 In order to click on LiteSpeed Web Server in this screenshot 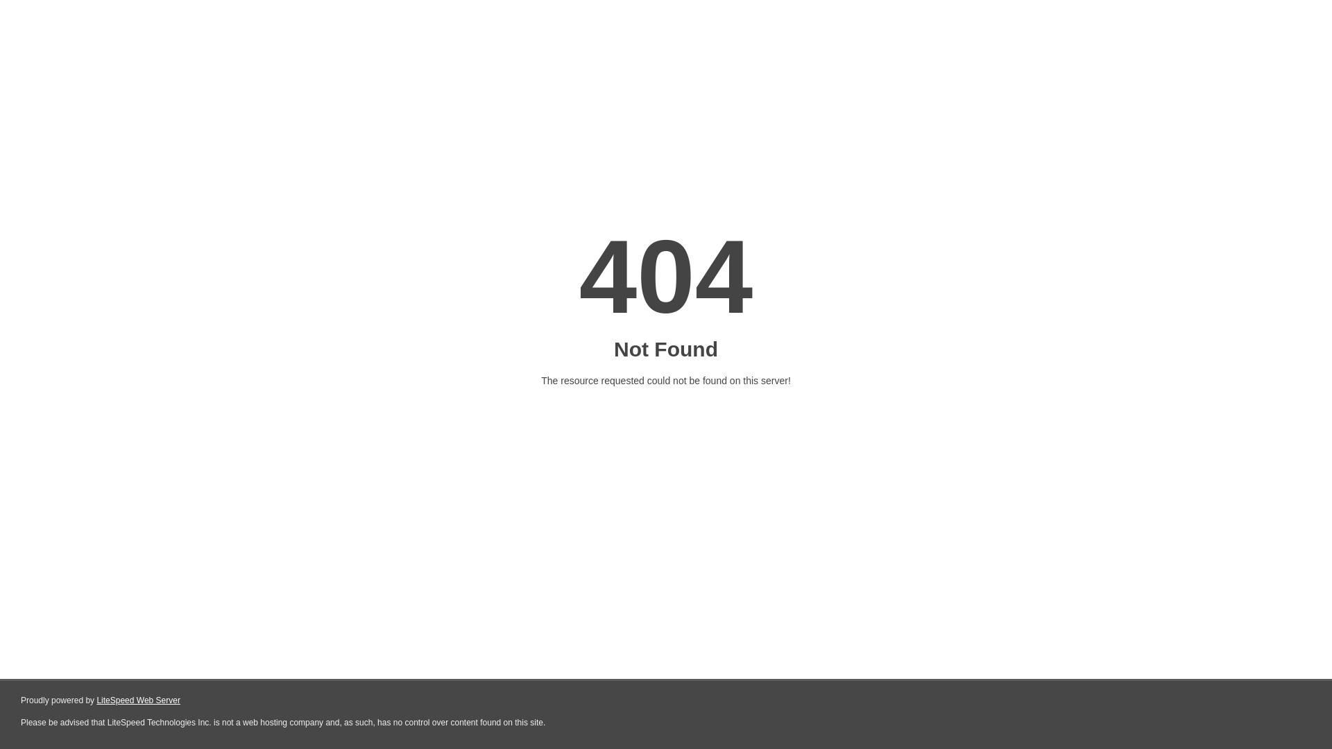, I will do `click(139, 700)`.